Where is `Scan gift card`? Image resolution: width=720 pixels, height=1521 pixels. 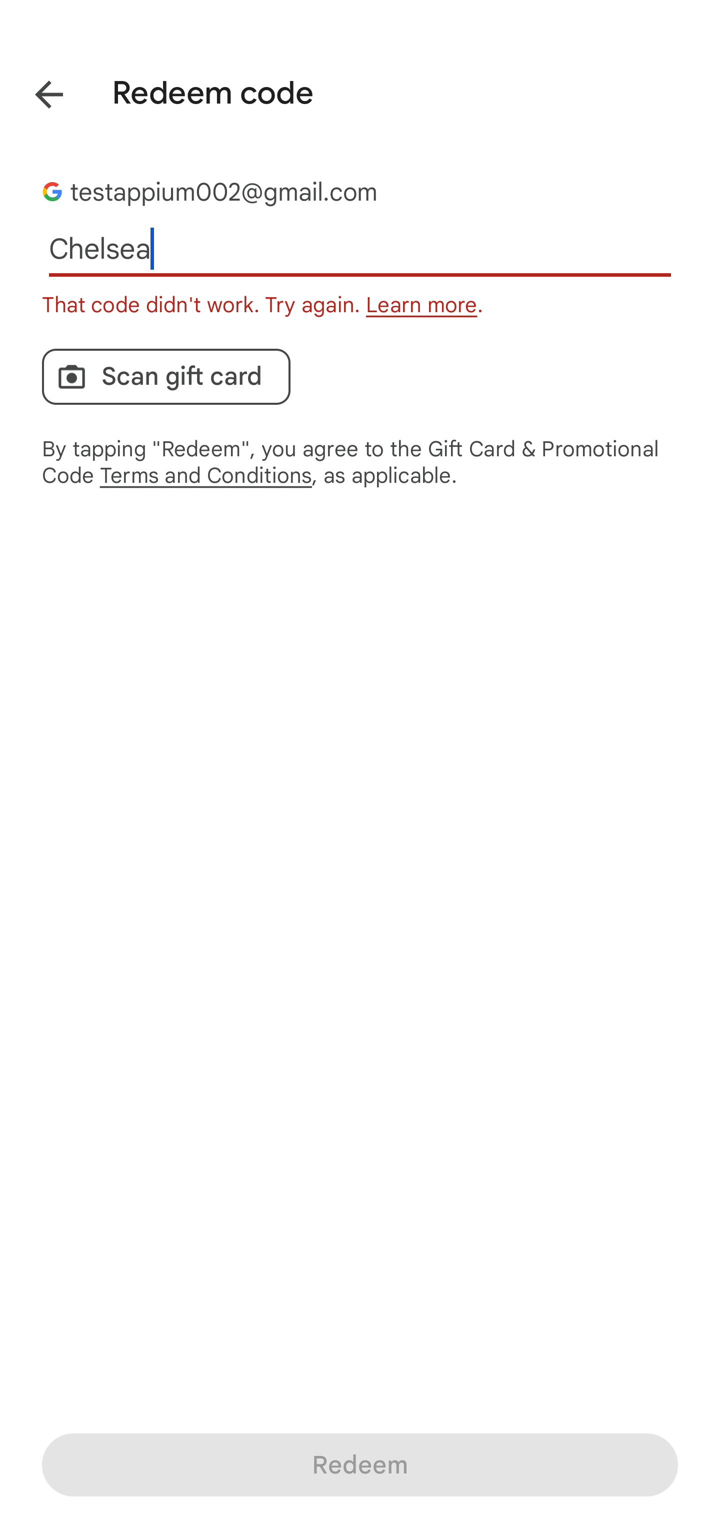 Scan gift card is located at coordinates (166, 376).